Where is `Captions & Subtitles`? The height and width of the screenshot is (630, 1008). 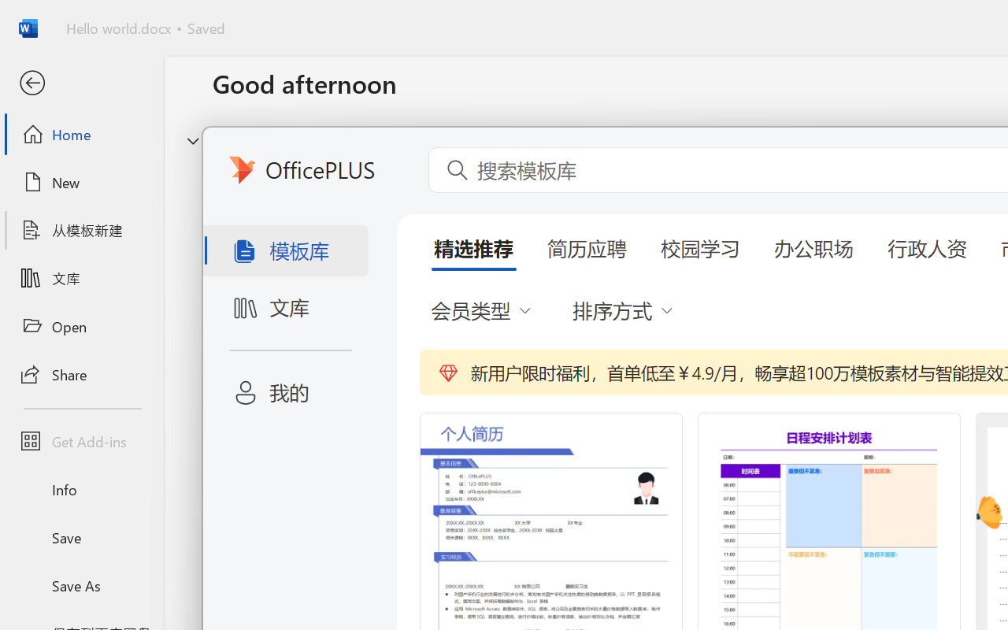
Captions & Subtitles is located at coordinates (803, 132).